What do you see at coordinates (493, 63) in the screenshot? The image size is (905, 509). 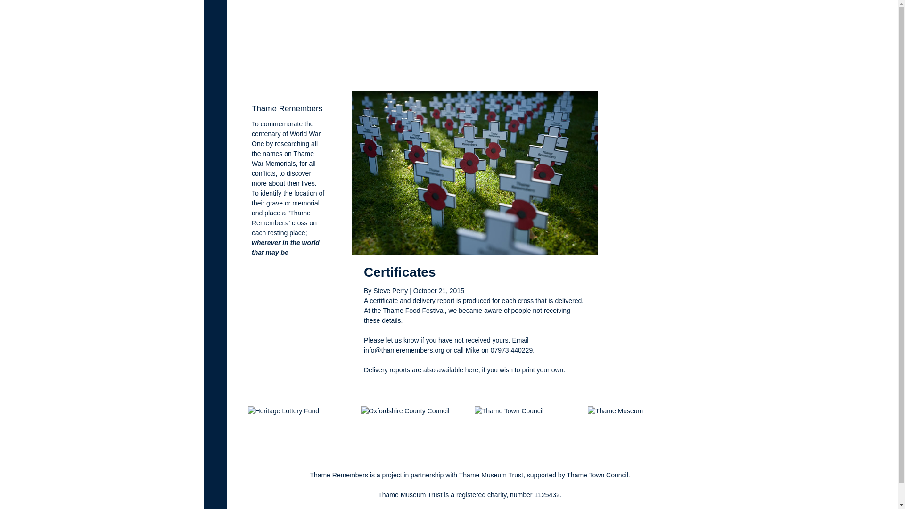 I see `Roll of Honour` at bounding box center [493, 63].